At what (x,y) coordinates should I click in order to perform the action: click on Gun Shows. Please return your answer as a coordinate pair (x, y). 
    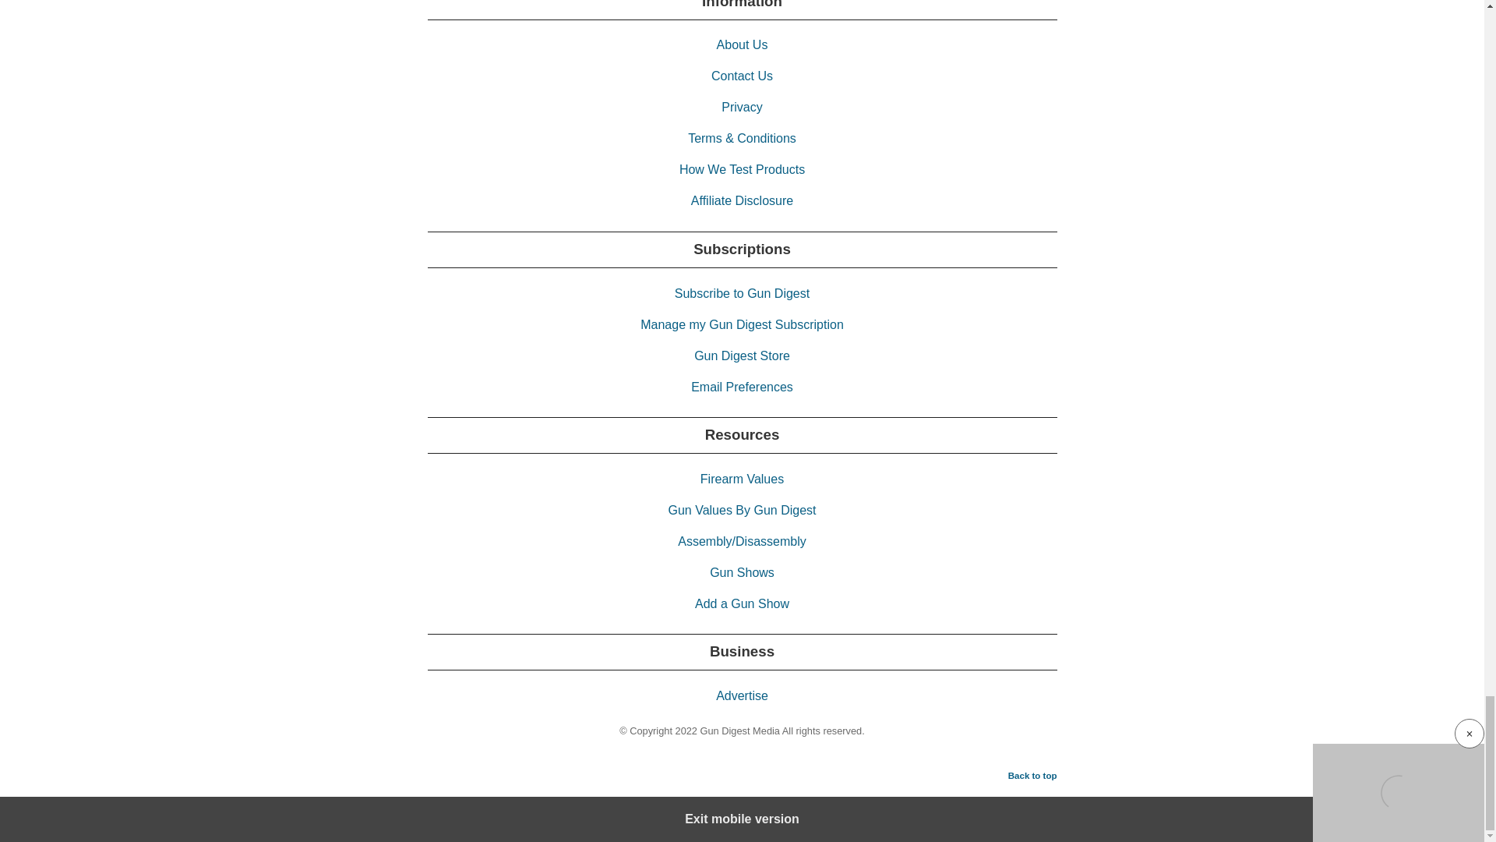
    Looking at the image, I should click on (742, 572).